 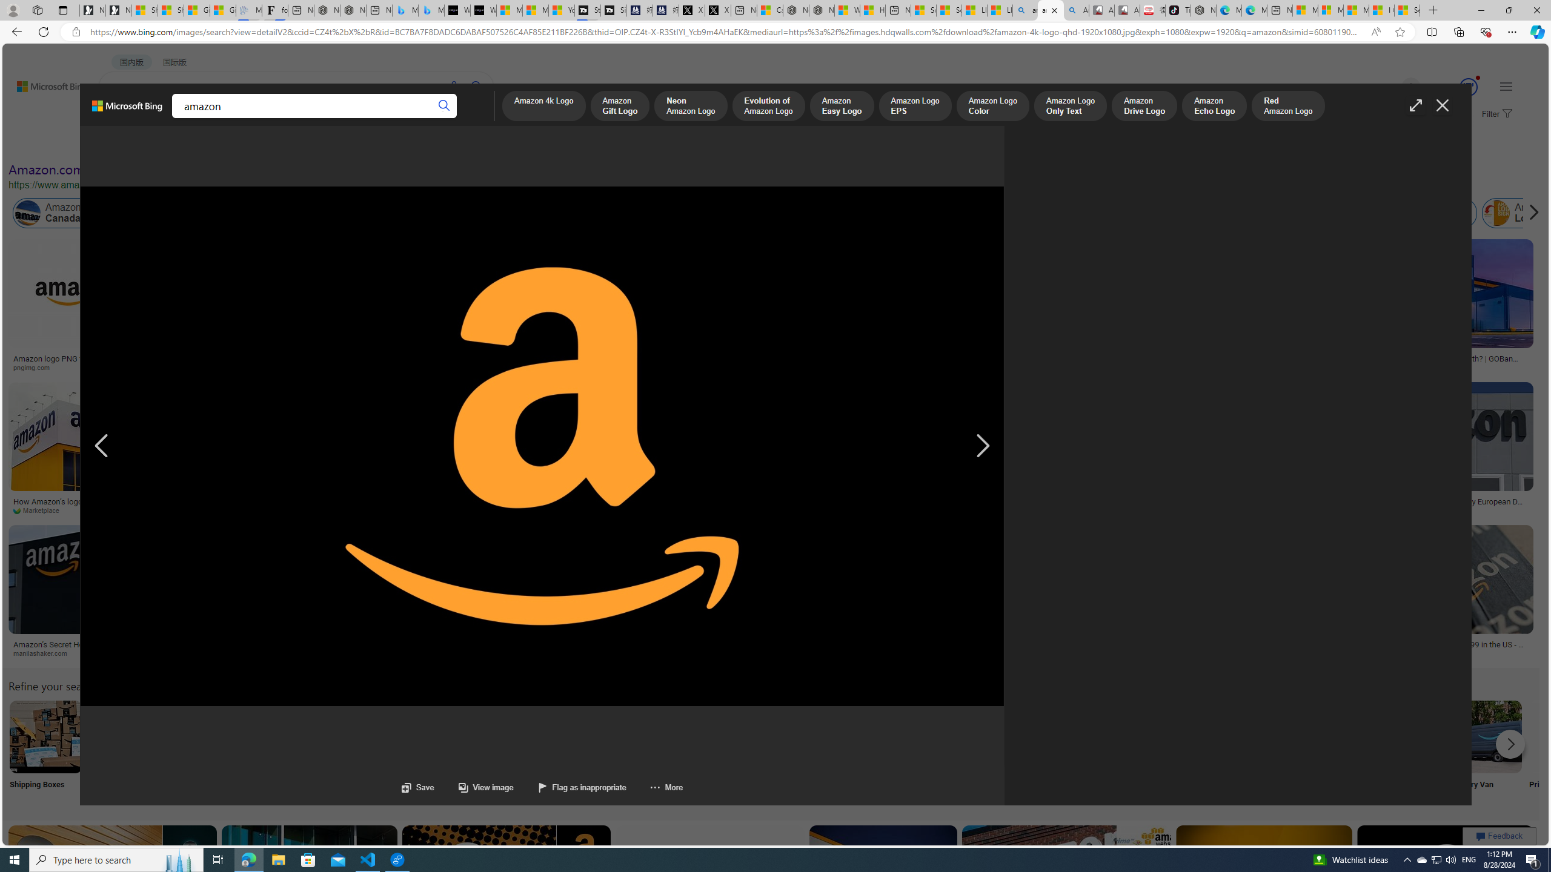 What do you see at coordinates (431, 10) in the screenshot?
I see `Microsoft Bing Travel - Shangri-La Hotel Bangkok` at bounding box center [431, 10].